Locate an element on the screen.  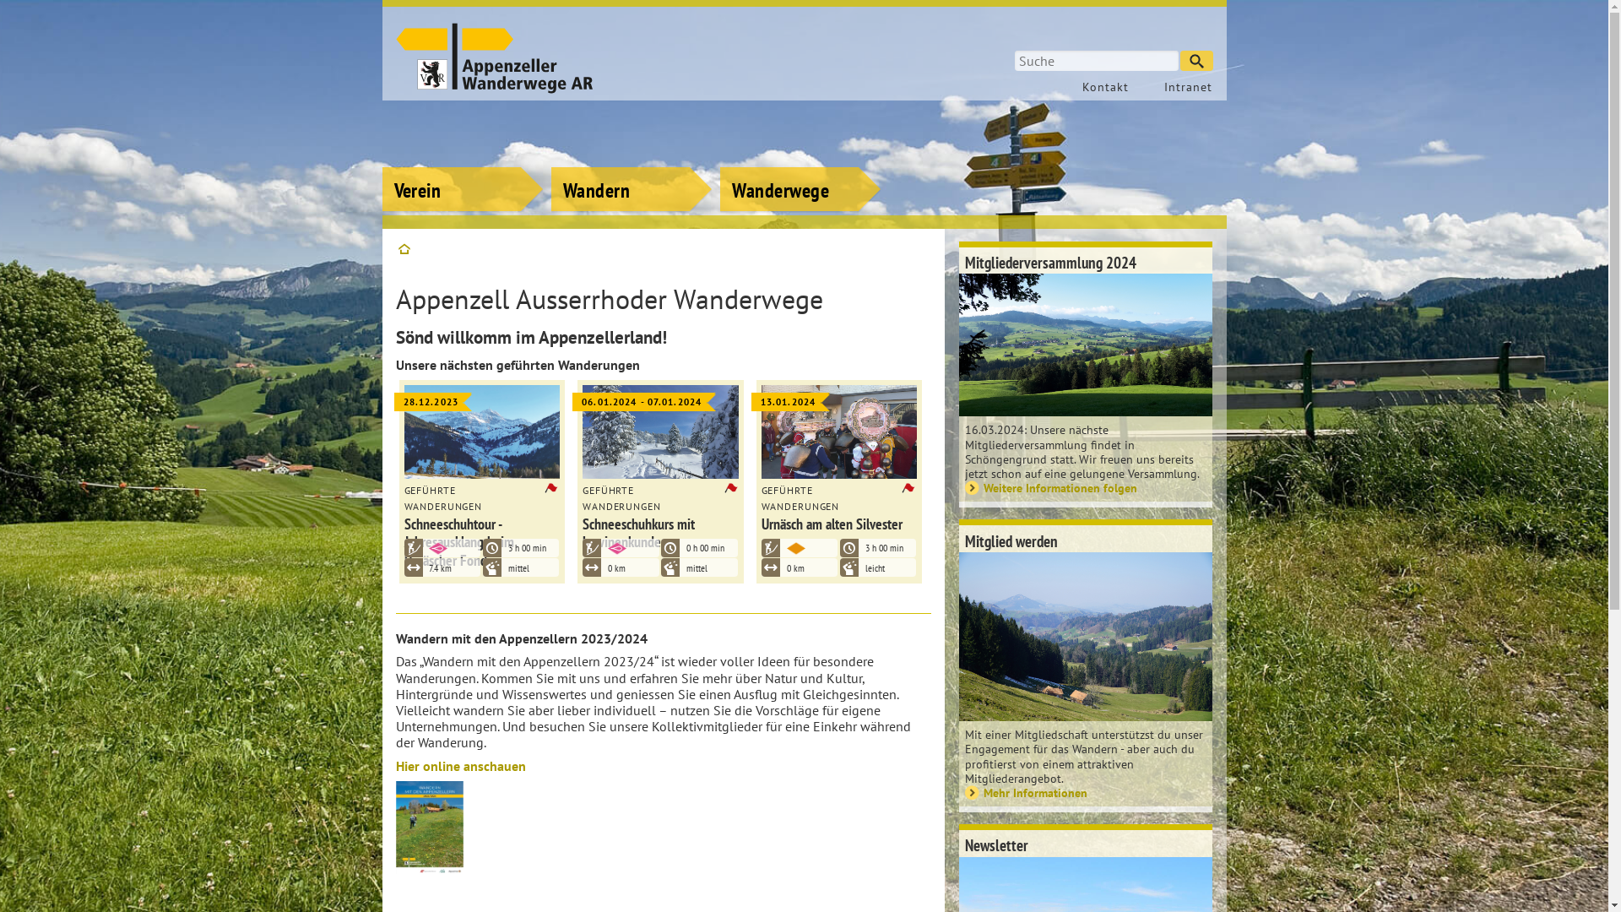
Weitere Informationen folgen is located at coordinates (1086, 488).